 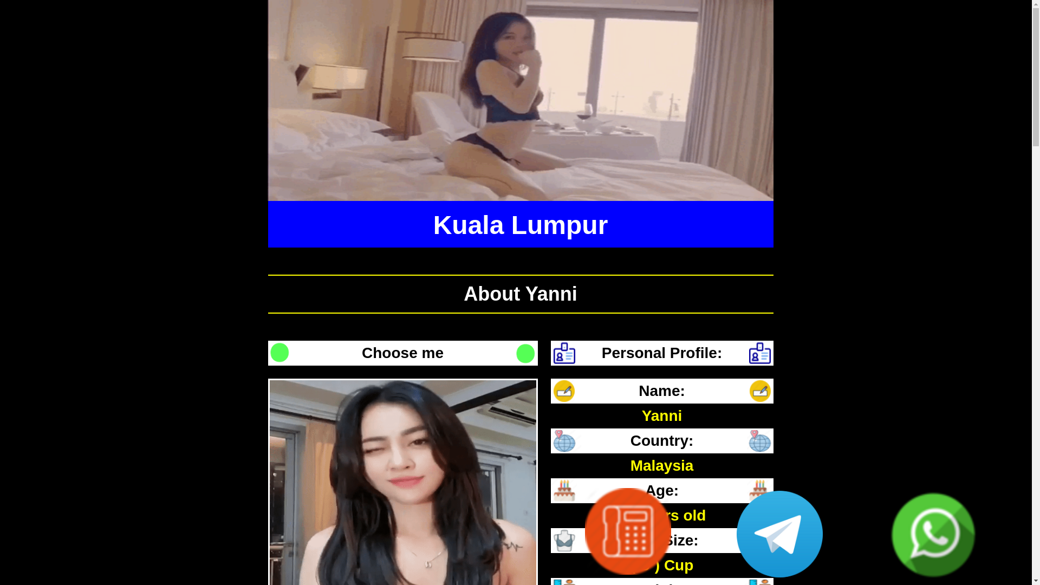 What do you see at coordinates (653, 131) in the screenshot?
I see `Atlas Escorts` at bounding box center [653, 131].